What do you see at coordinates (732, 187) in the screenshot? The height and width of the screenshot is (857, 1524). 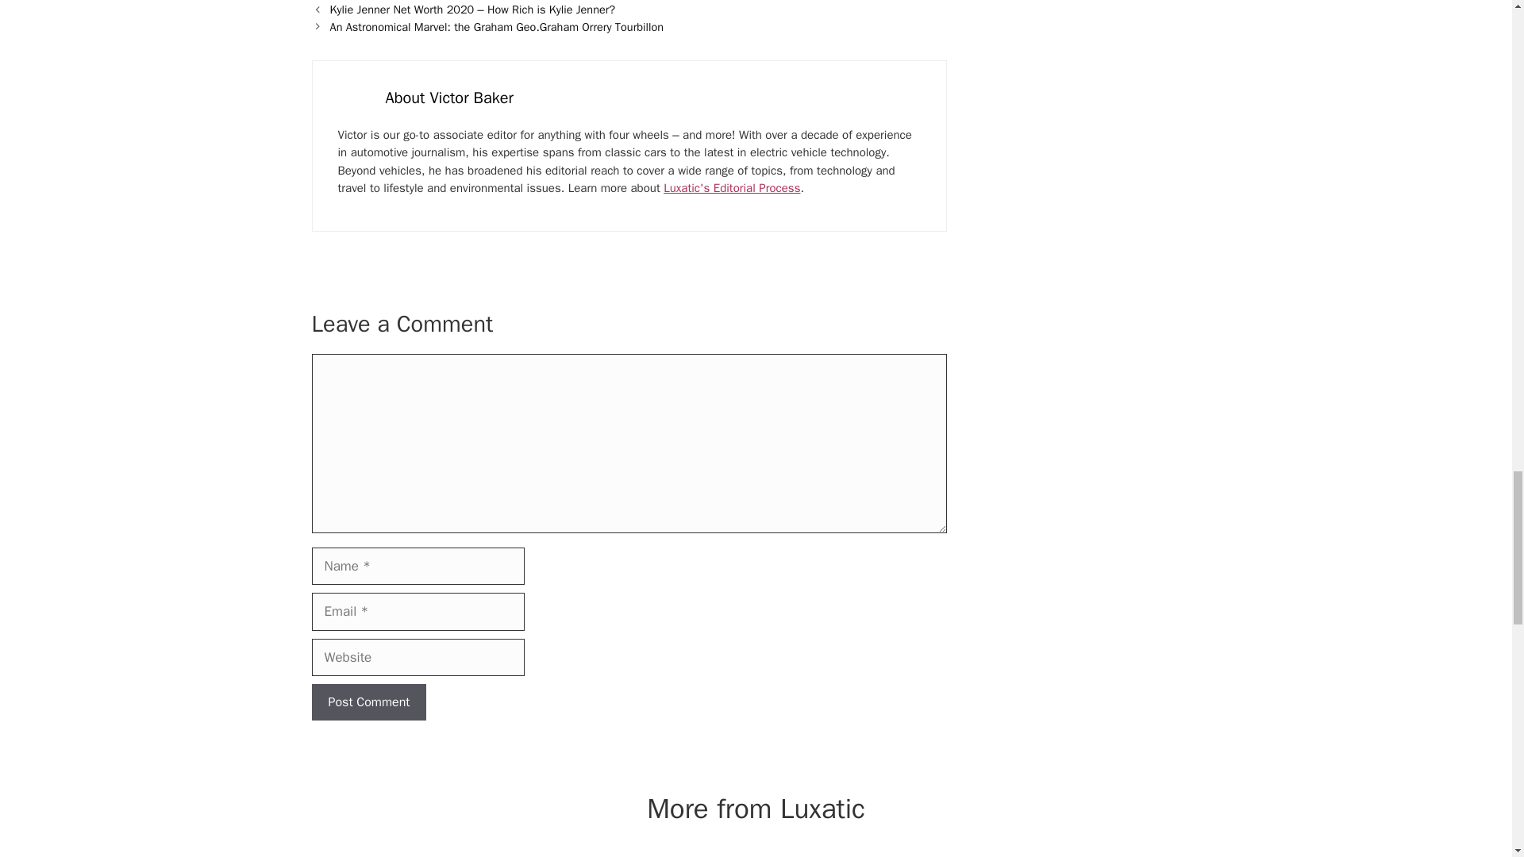 I see `editorial guidelines` at bounding box center [732, 187].